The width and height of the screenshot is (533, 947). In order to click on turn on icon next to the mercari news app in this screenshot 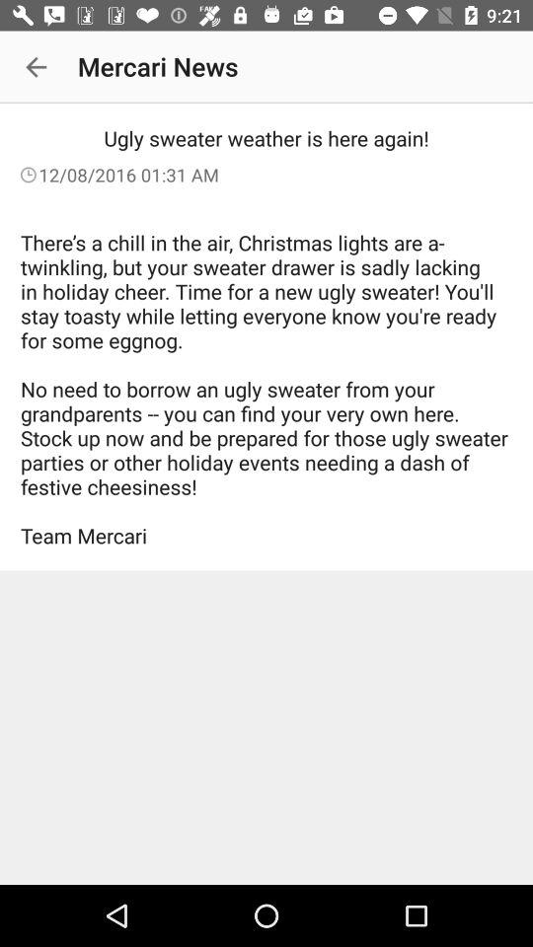, I will do `click(36, 67)`.